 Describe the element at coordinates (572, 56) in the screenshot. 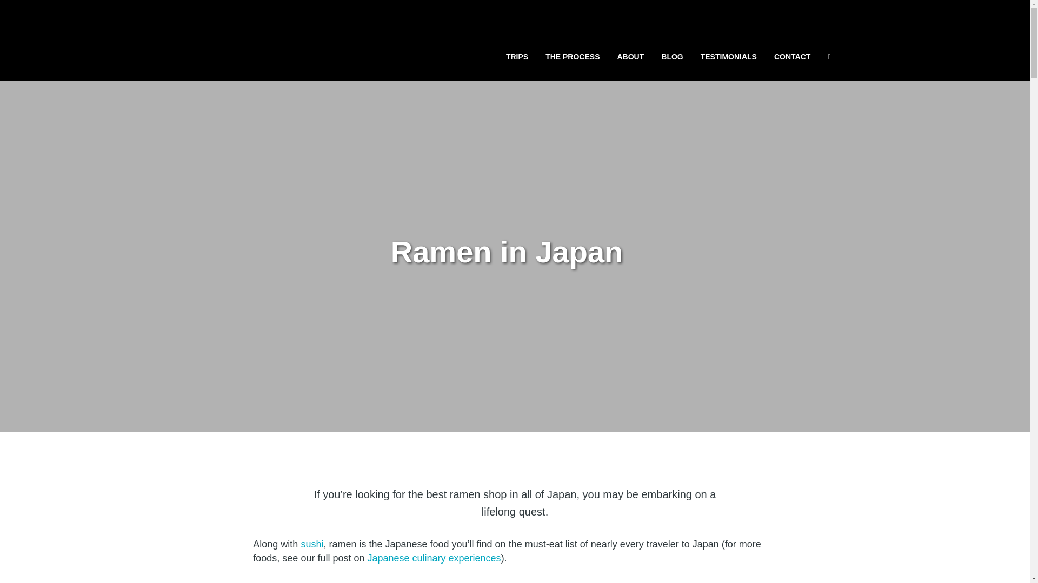

I see `THE PROCESS` at that location.